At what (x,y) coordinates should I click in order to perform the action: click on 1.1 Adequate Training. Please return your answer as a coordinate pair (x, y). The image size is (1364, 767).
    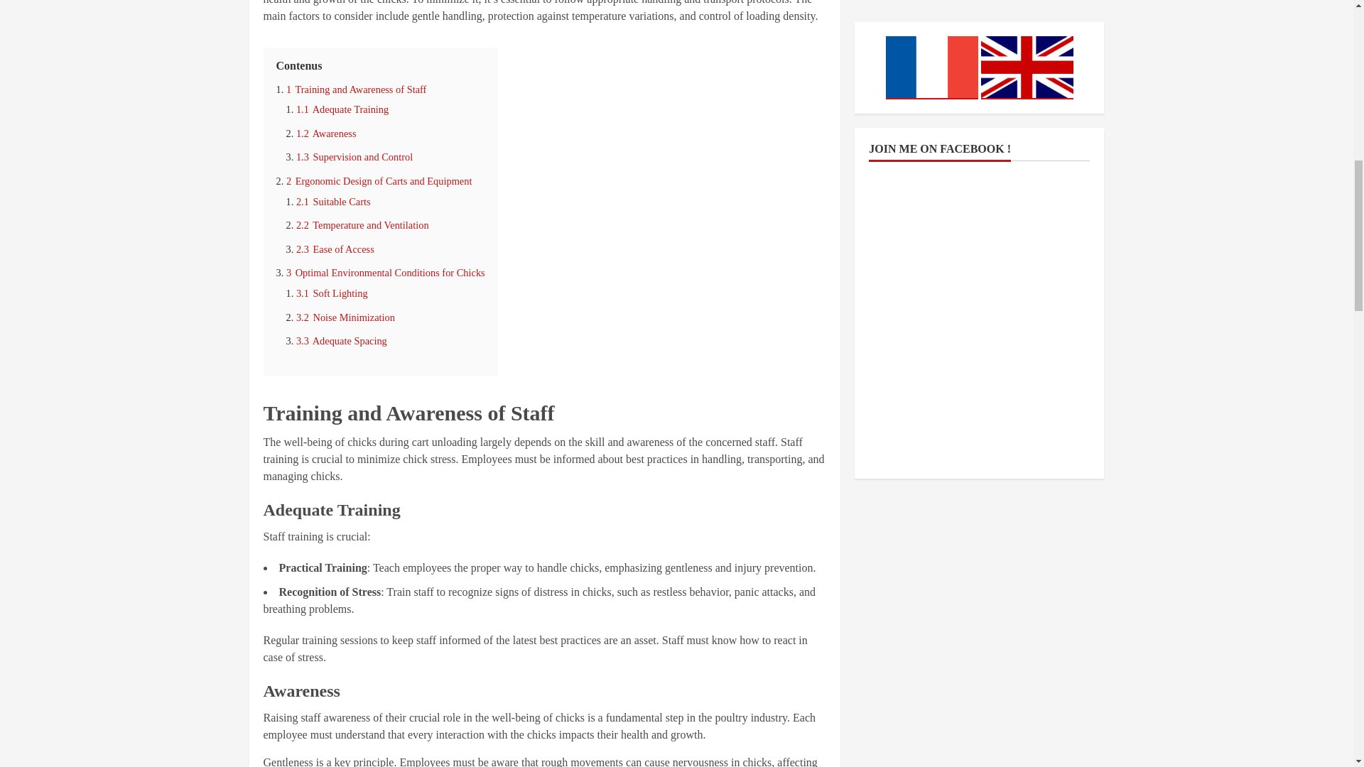
    Looking at the image, I should click on (342, 109).